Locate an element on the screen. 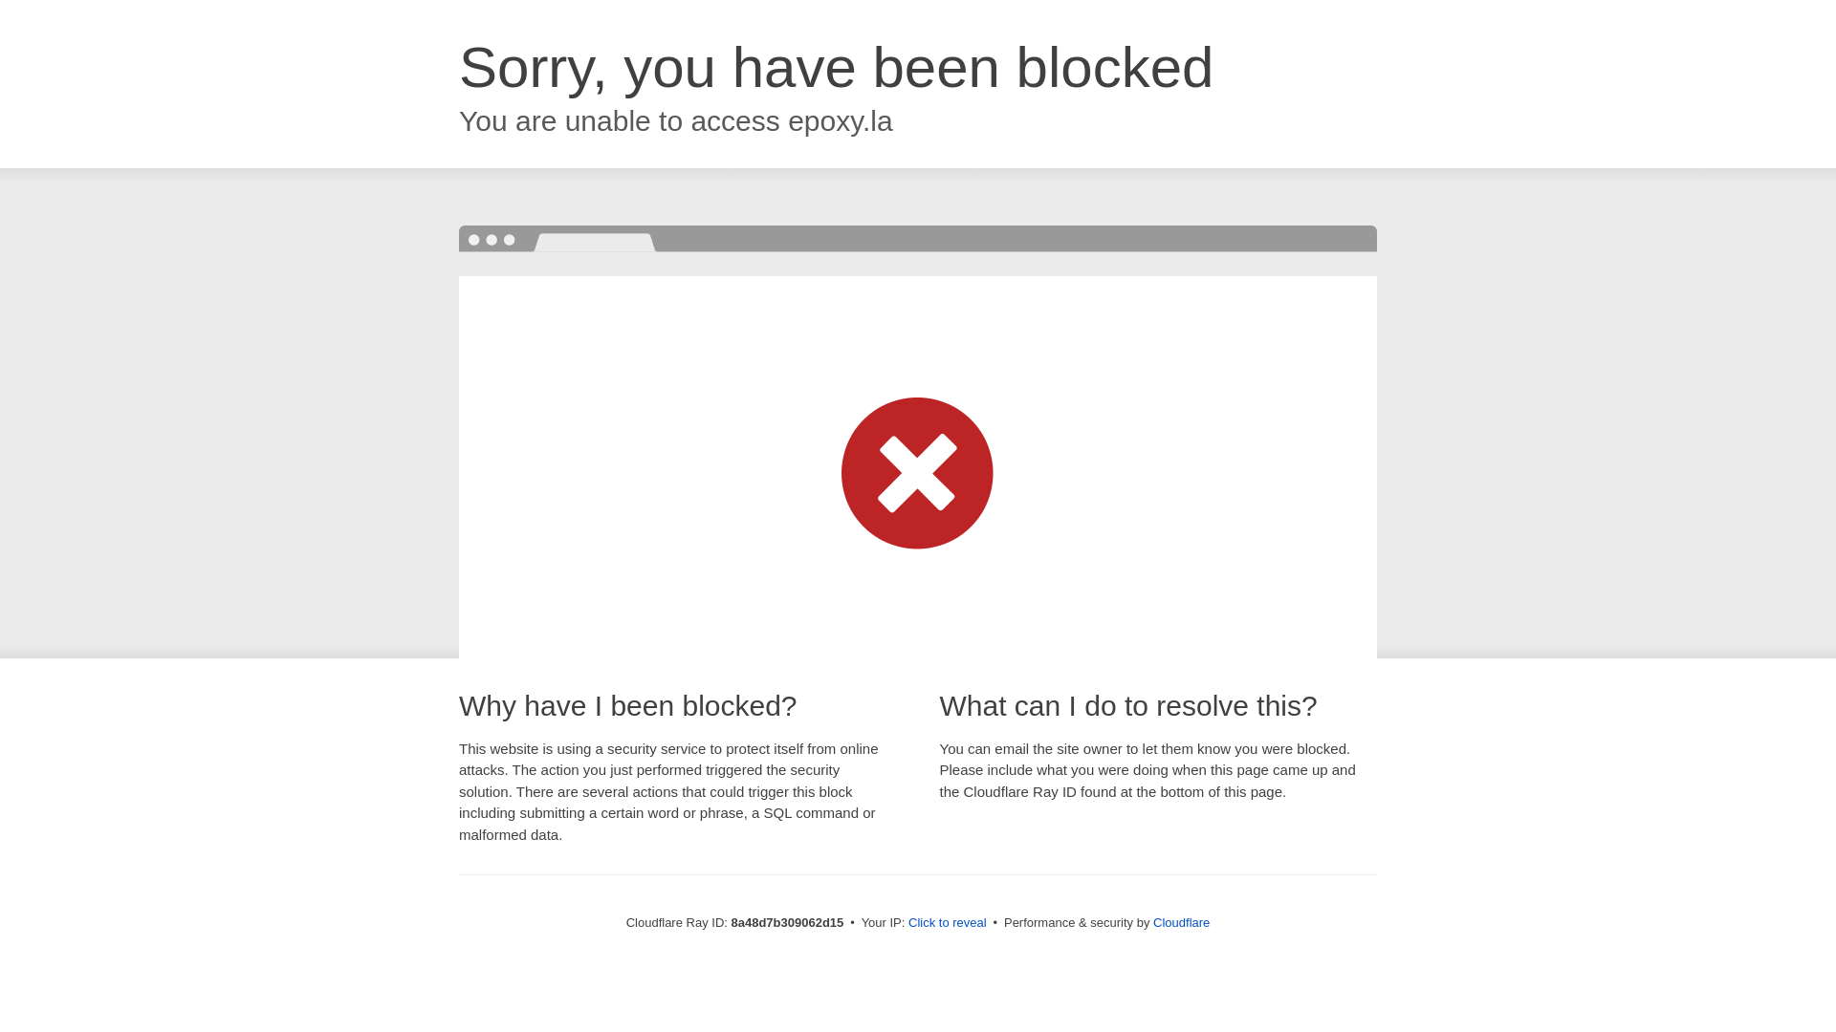 The image size is (1836, 1032). Cloudflare is located at coordinates (1181, 922).